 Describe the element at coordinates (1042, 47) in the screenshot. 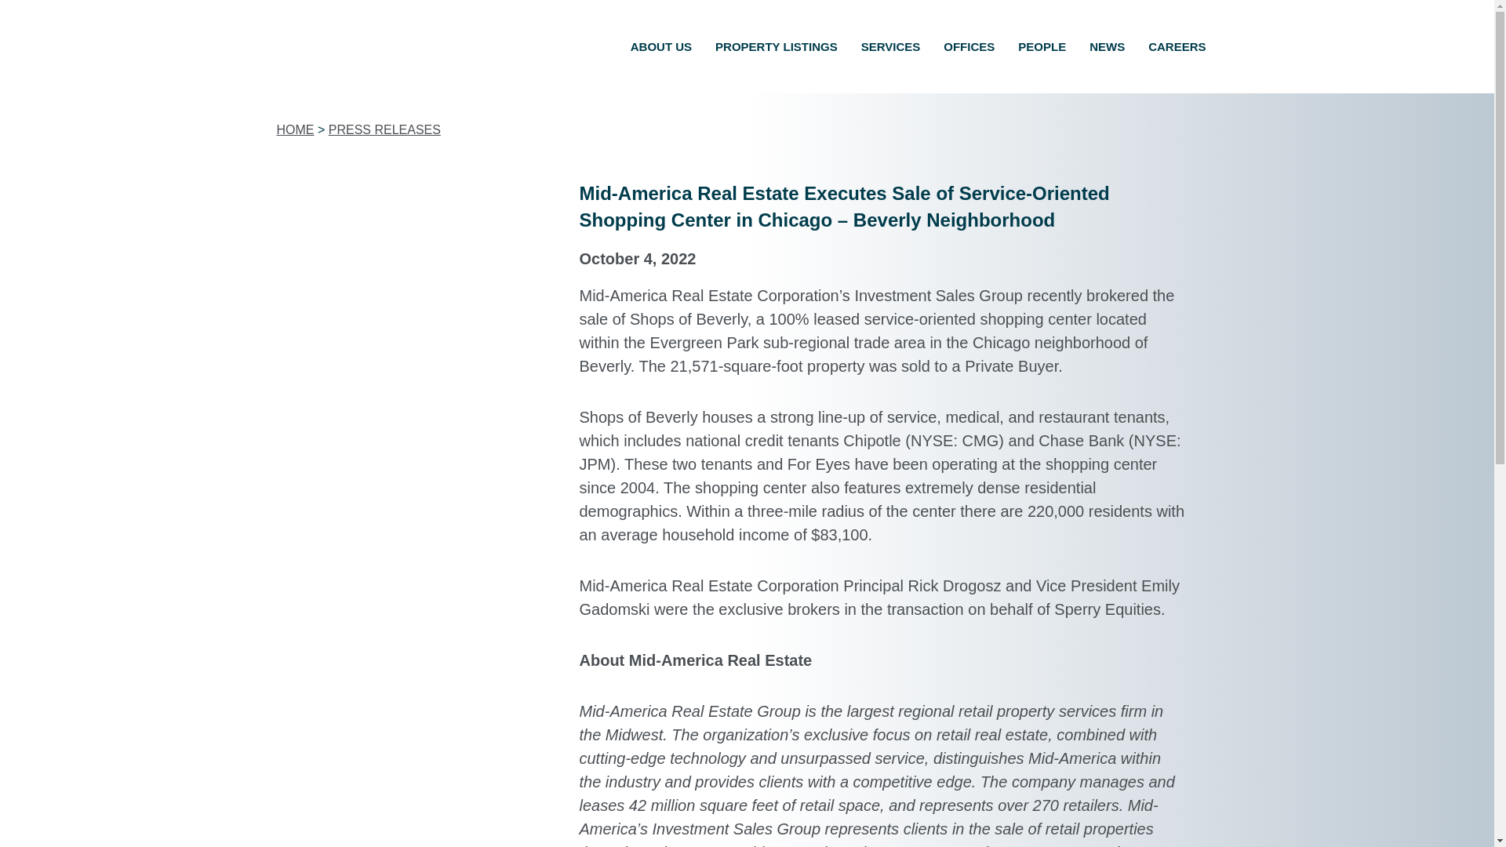

I see `PEOPLE` at that location.